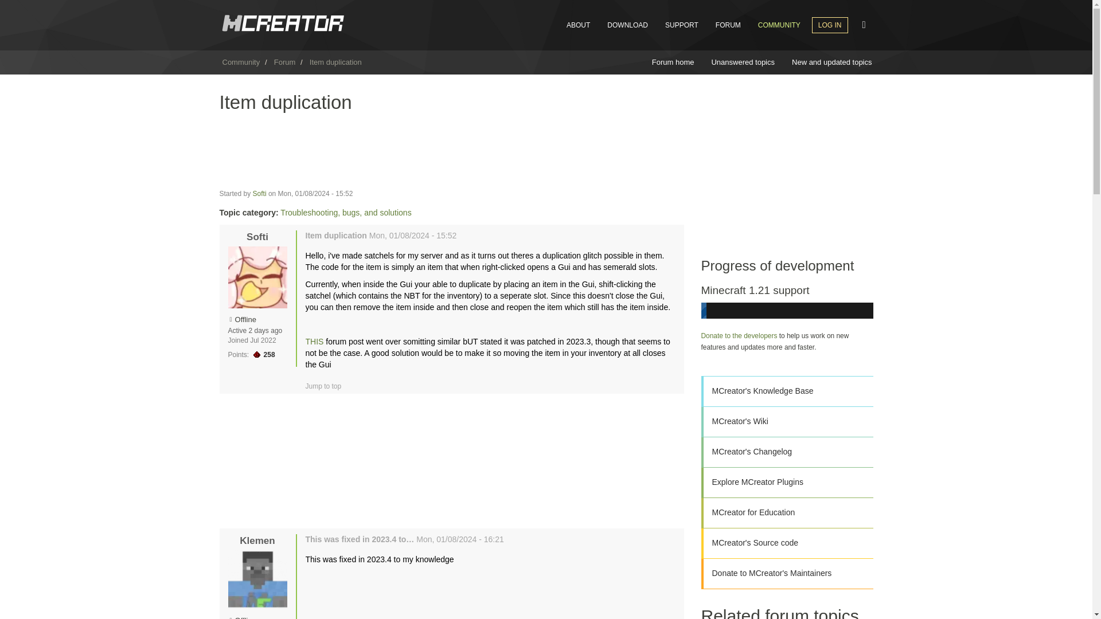  I want to click on Softi, so click(259, 193).